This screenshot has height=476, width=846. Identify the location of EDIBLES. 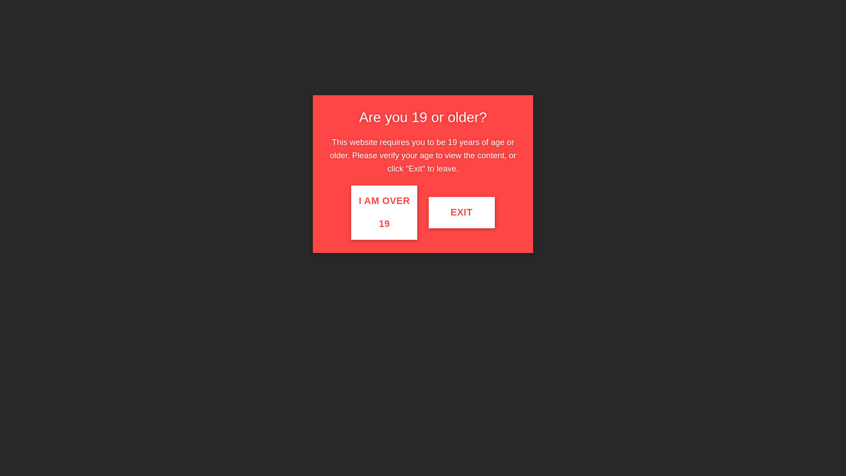
(277, 84).